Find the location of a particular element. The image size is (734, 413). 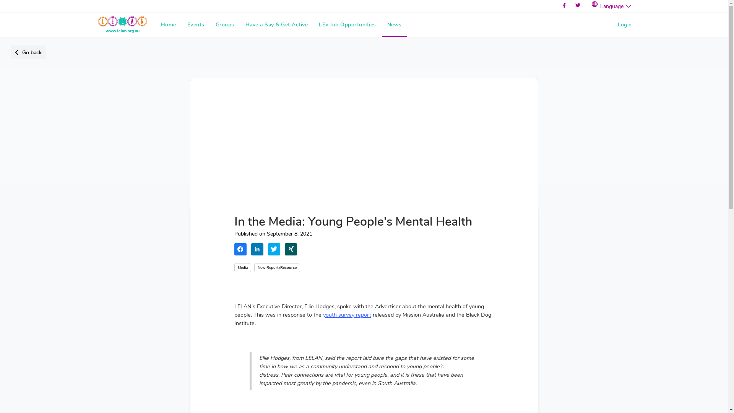

Login is located at coordinates (625, 24).